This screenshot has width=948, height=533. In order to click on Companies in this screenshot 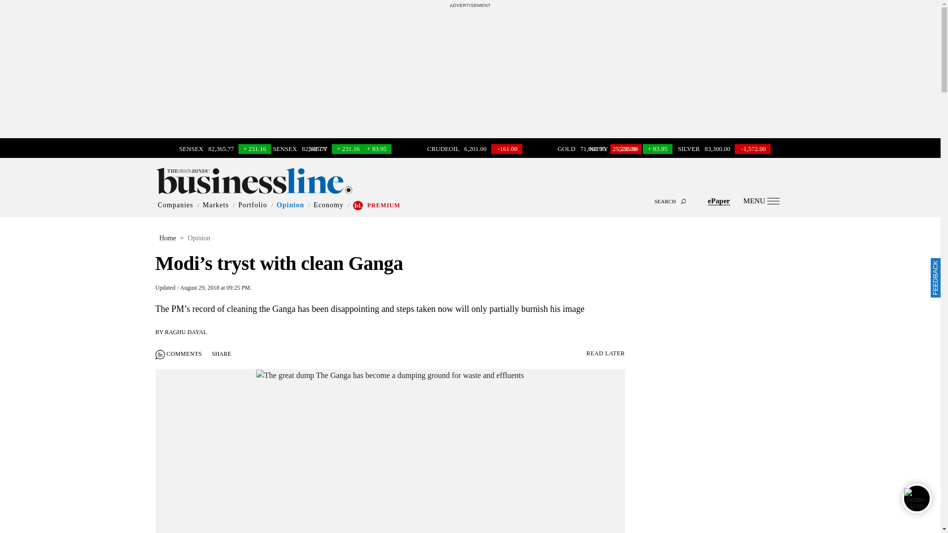, I will do `click(176, 205)`.